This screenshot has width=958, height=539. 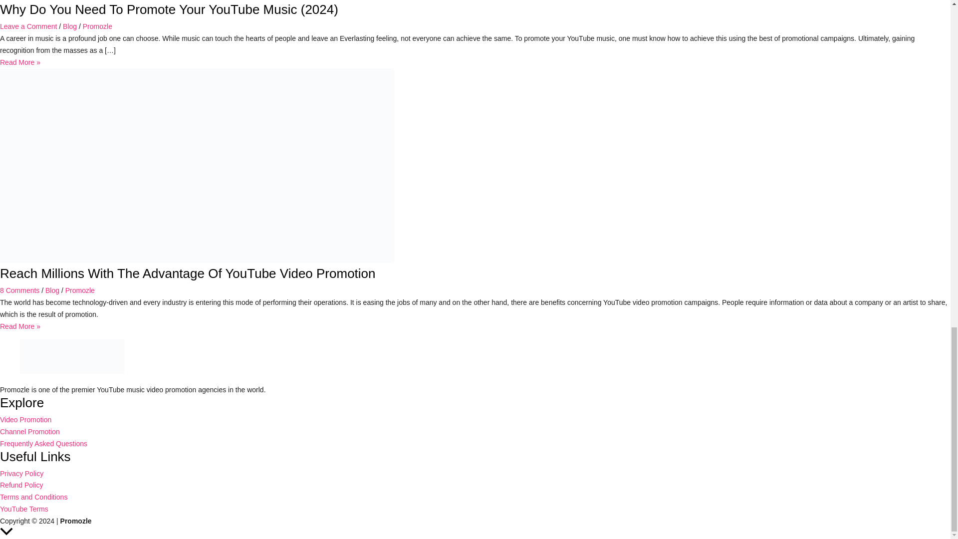 I want to click on Privacy Policy, so click(x=21, y=473).